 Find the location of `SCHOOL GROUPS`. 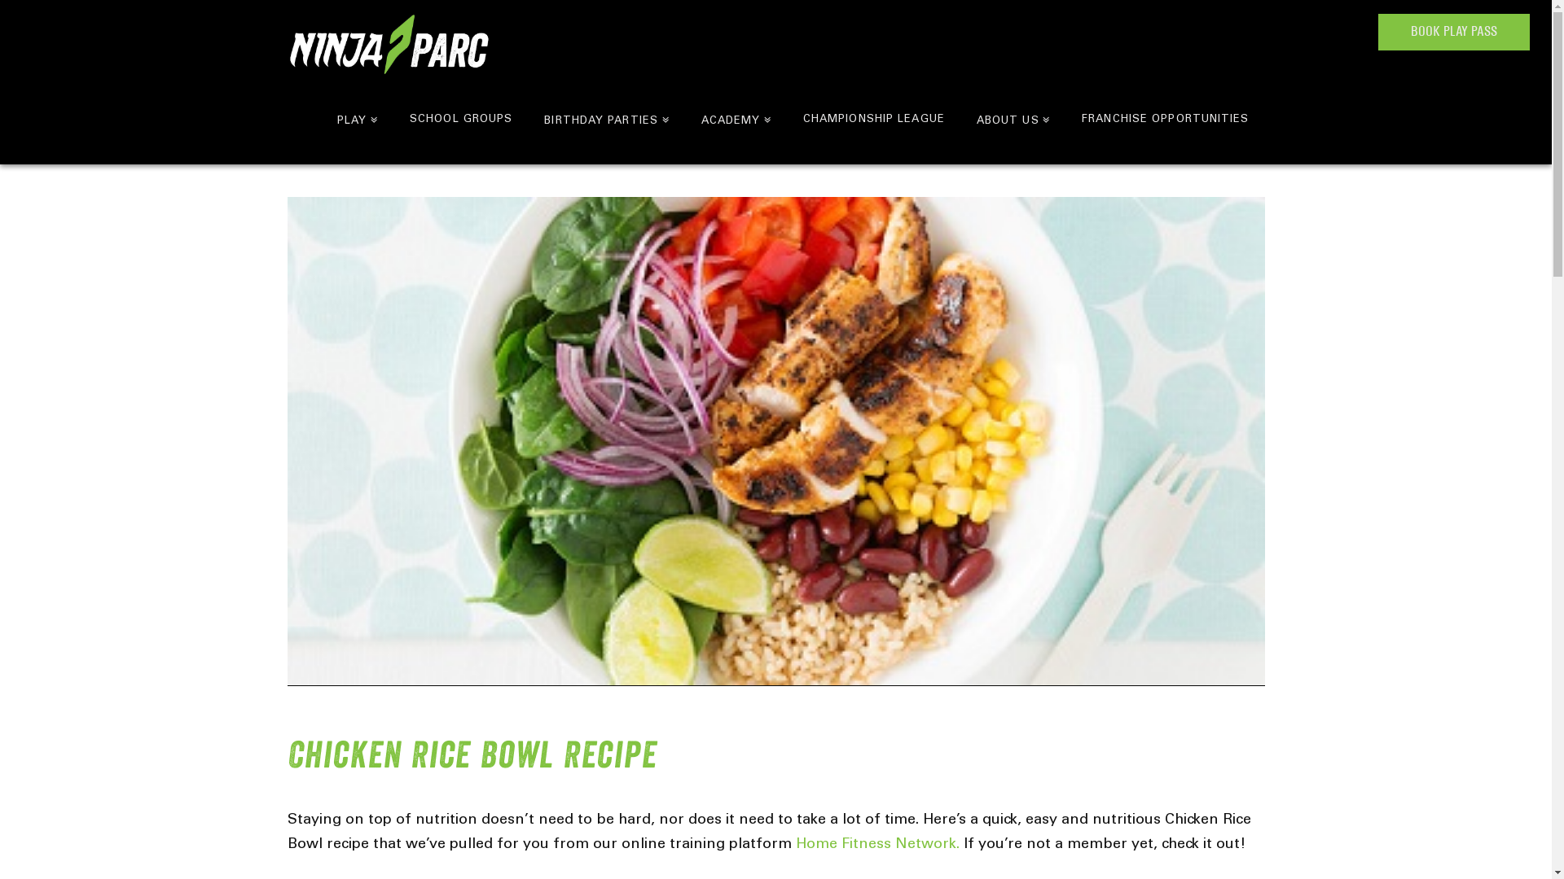

SCHOOL GROUPS is located at coordinates (461, 119).